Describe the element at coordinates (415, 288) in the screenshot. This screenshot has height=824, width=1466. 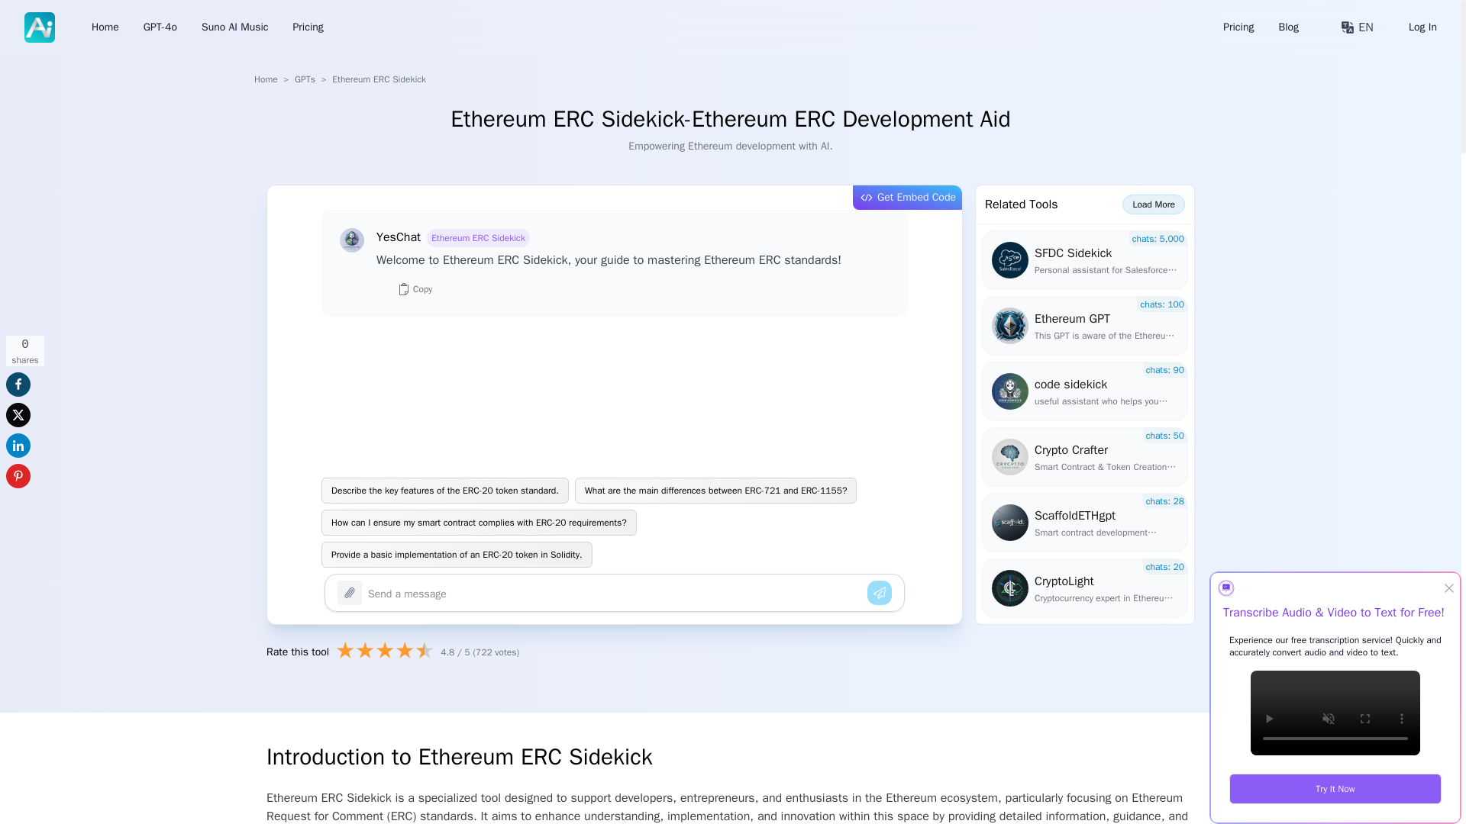
I see `Copy` at that location.